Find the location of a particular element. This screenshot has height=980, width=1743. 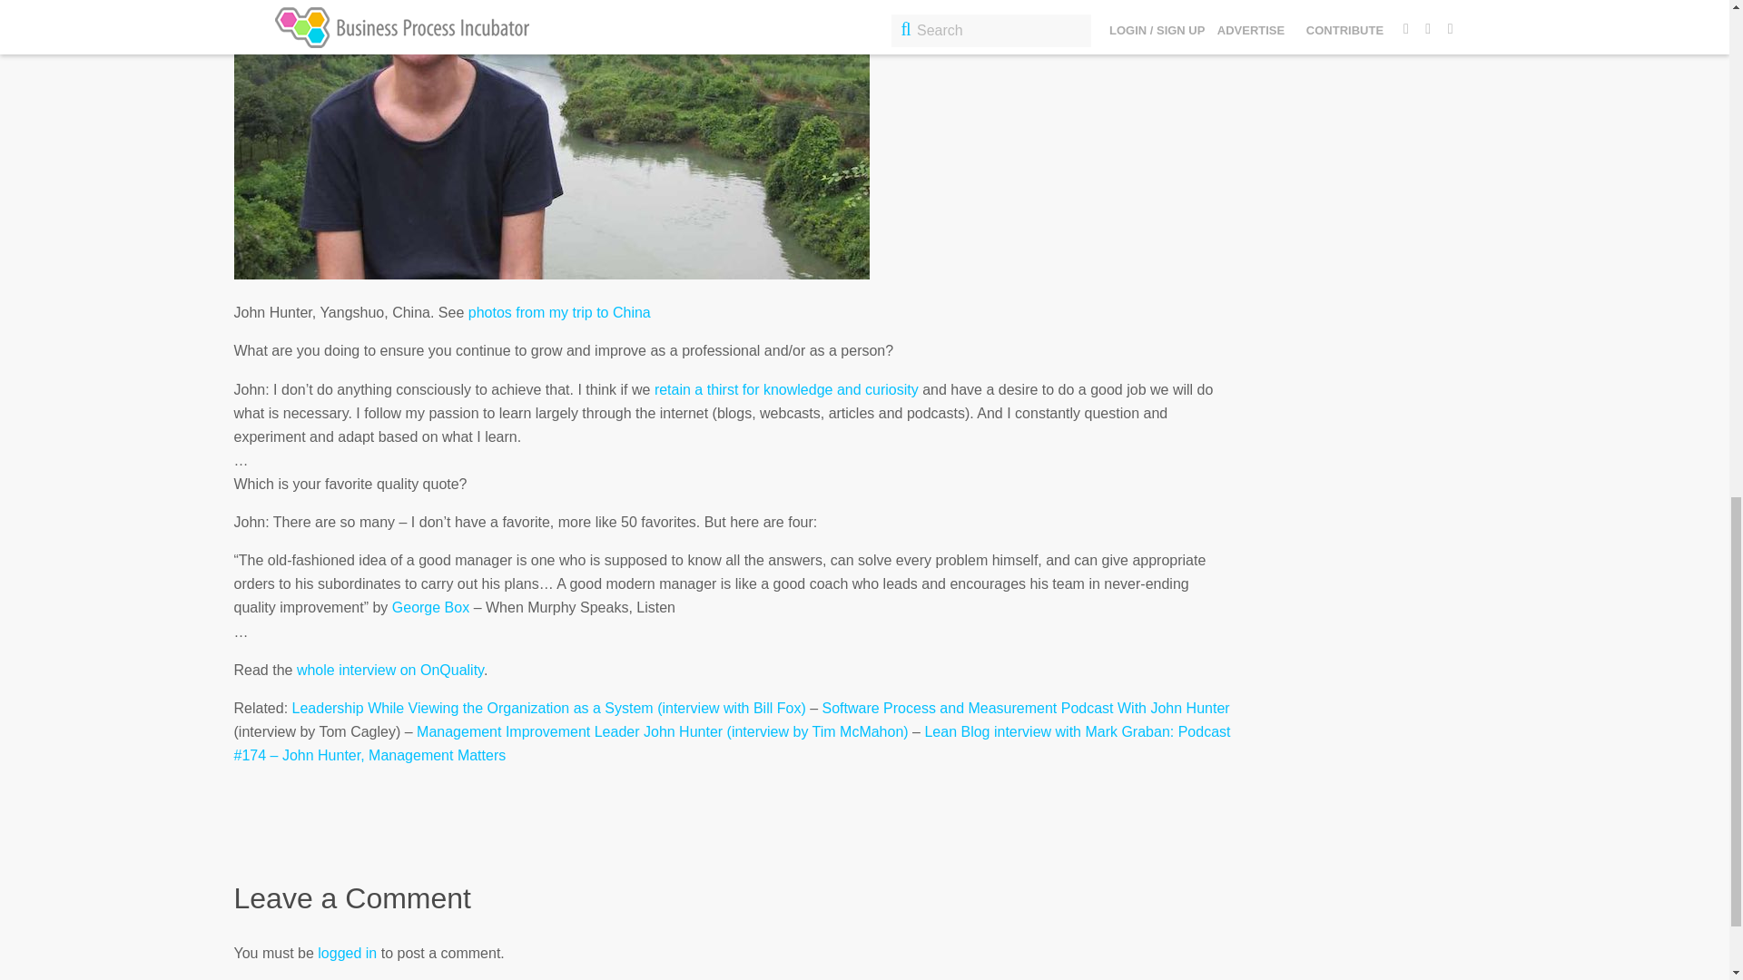

George Box is located at coordinates (430, 607).